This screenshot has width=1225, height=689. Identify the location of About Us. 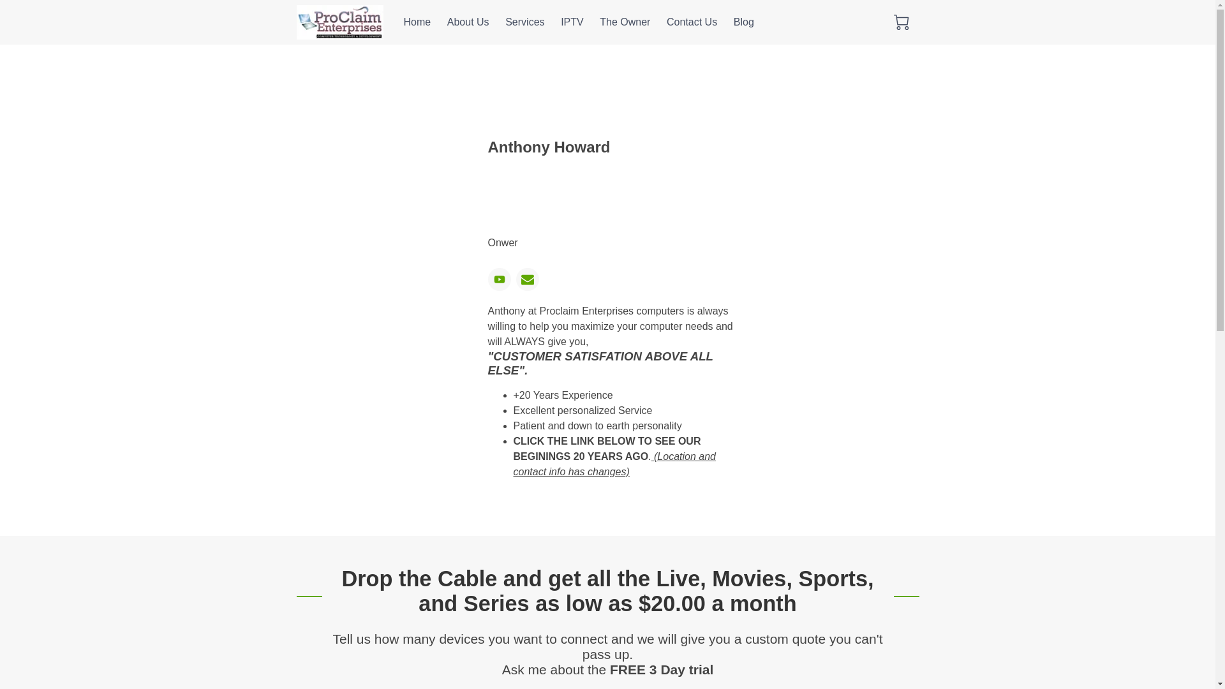
(468, 22).